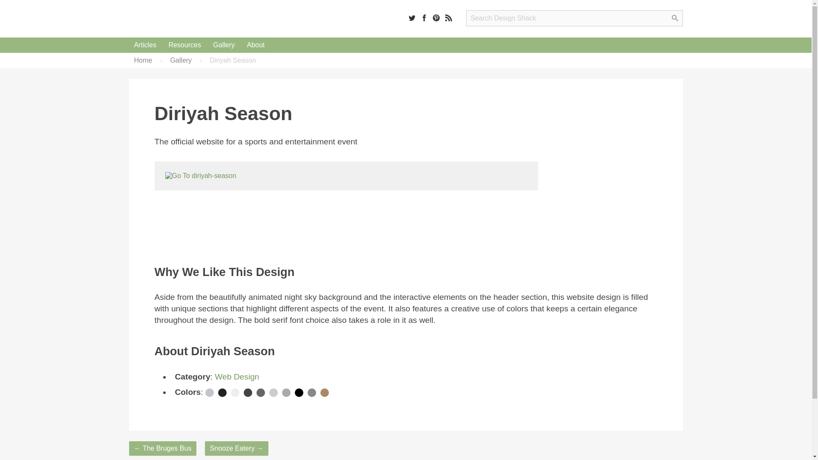 Image resolution: width=818 pixels, height=460 pixels. What do you see at coordinates (574, 18) in the screenshot?
I see `Search Design Shack` at bounding box center [574, 18].